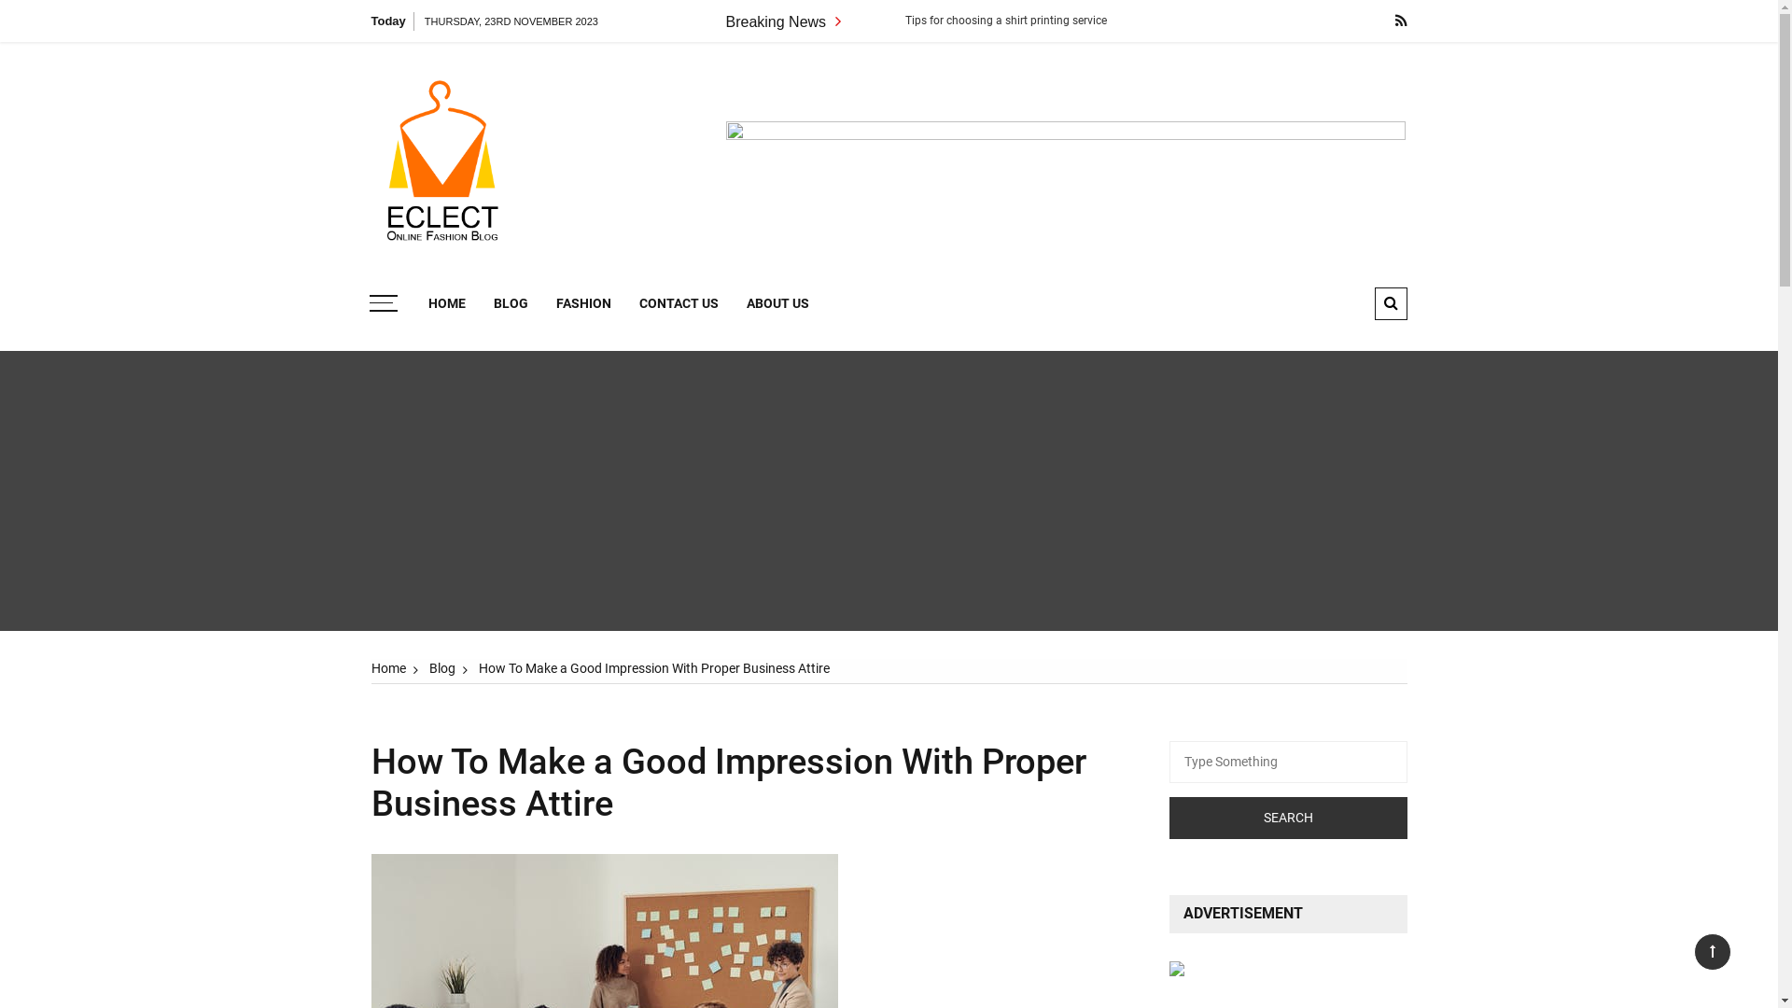  Describe the element at coordinates (1288, 818) in the screenshot. I see `Search` at that location.